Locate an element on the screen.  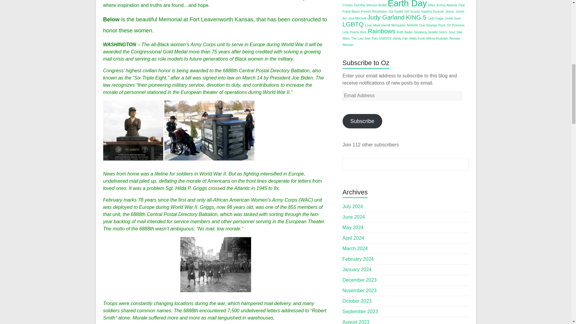
Dorothy Stimson Bullitt is located at coordinates (370, 5).